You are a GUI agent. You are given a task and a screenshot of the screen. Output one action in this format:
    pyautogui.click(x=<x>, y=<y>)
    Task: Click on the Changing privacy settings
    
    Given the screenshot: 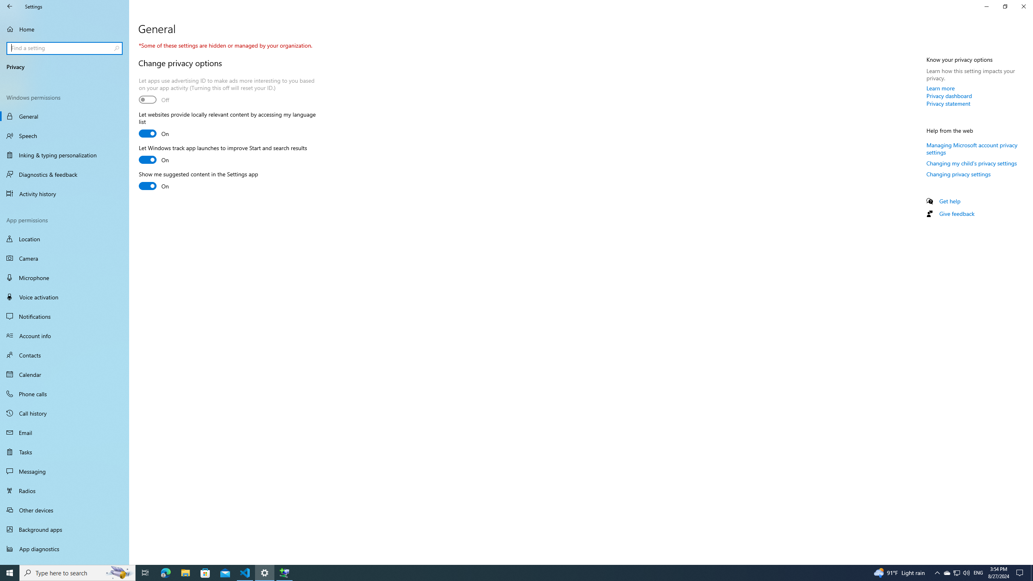 What is the action you would take?
    pyautogui.click(x=959, y=173)
    